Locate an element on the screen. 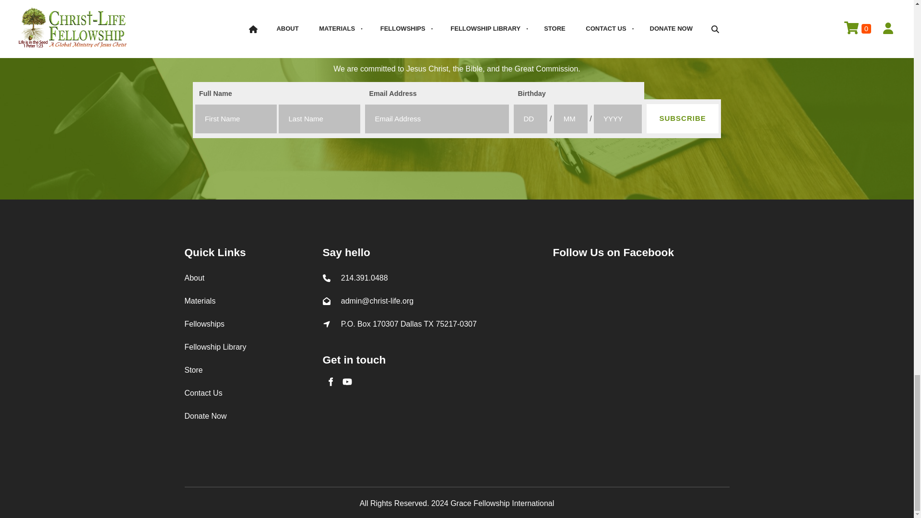  Subscribe Our Newsletter and Keep is located at coordinates (457, 14).